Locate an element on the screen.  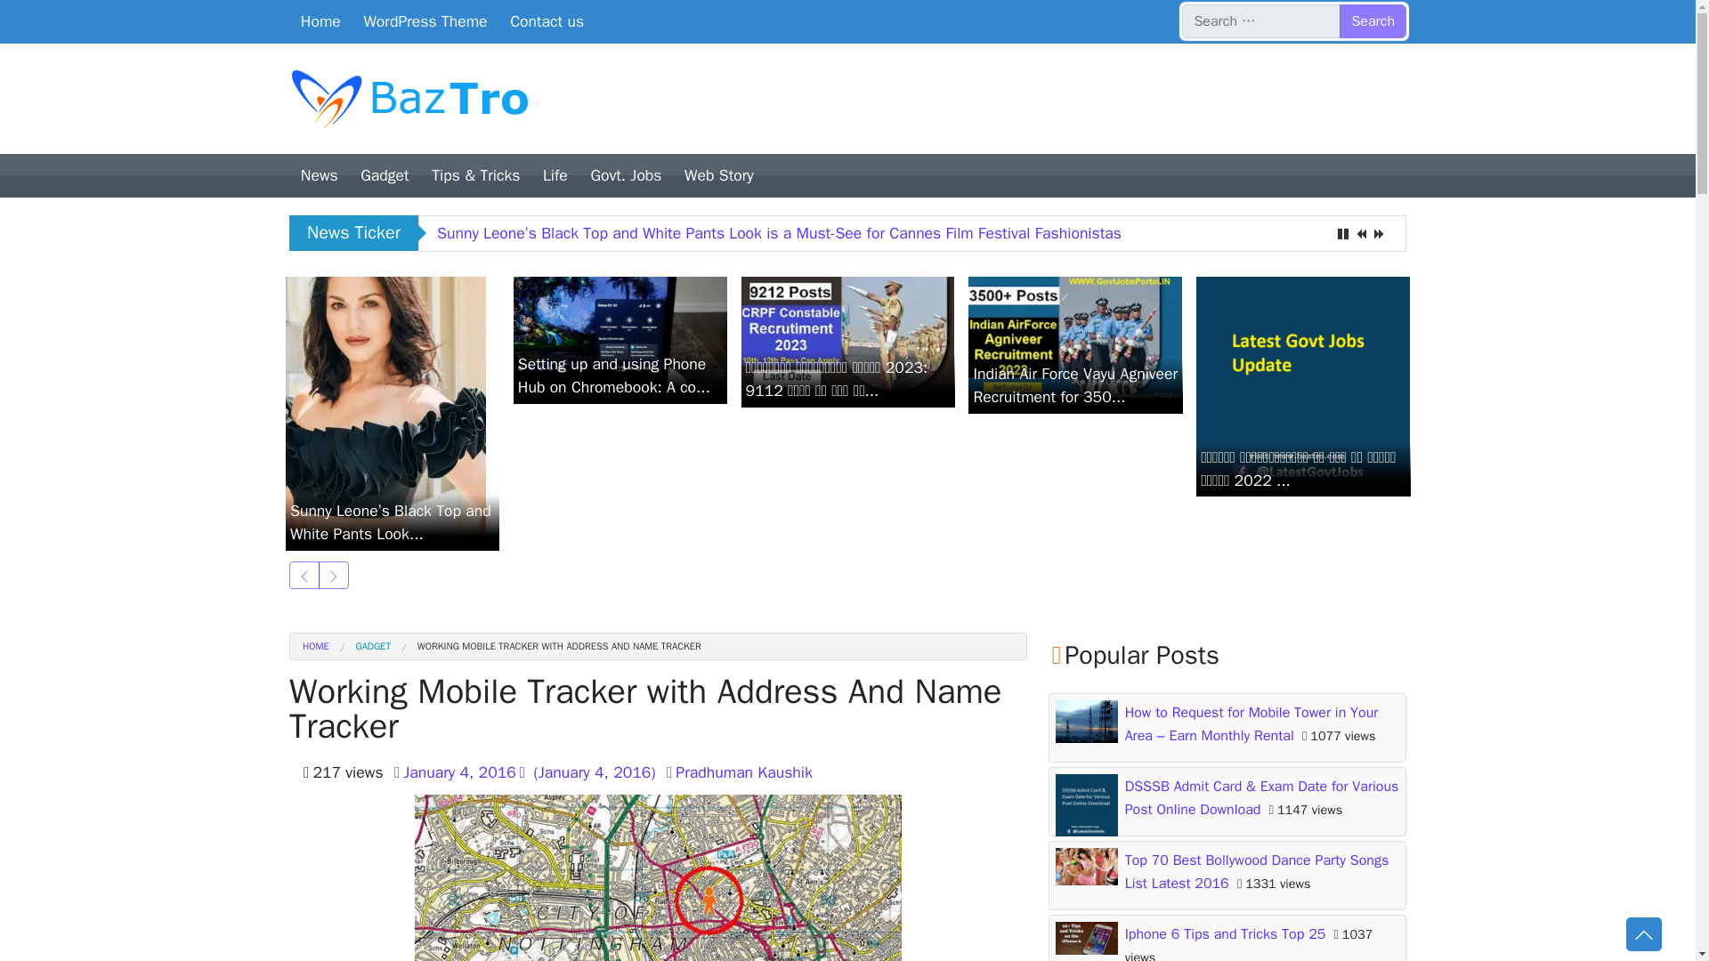
Web Story is located at coordinates (718, 175).